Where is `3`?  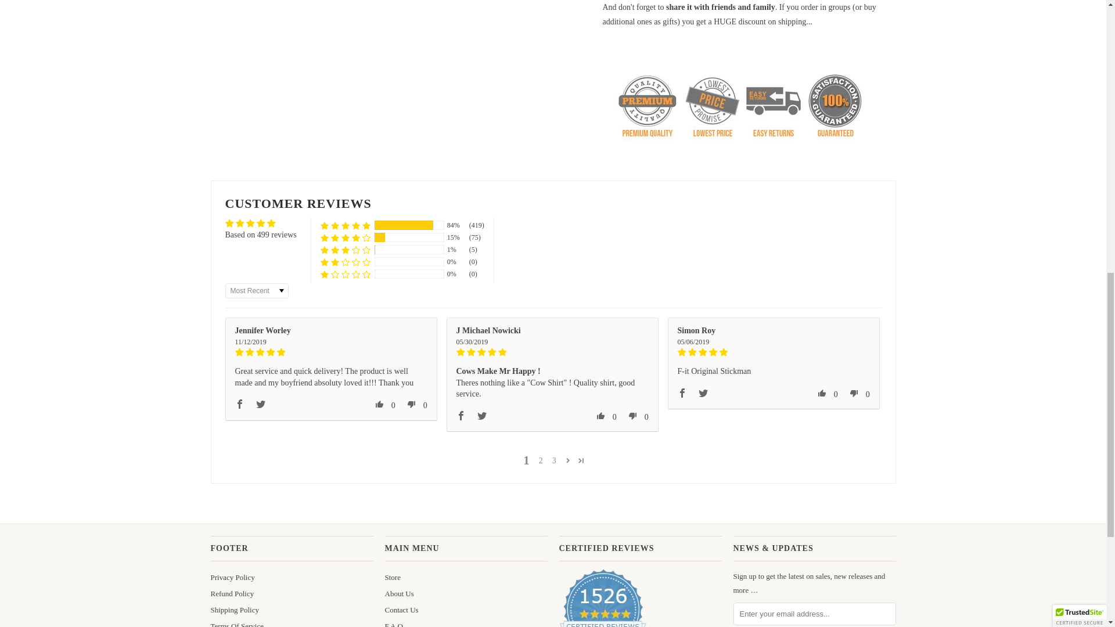 3 is located at coordinates (554, 461).